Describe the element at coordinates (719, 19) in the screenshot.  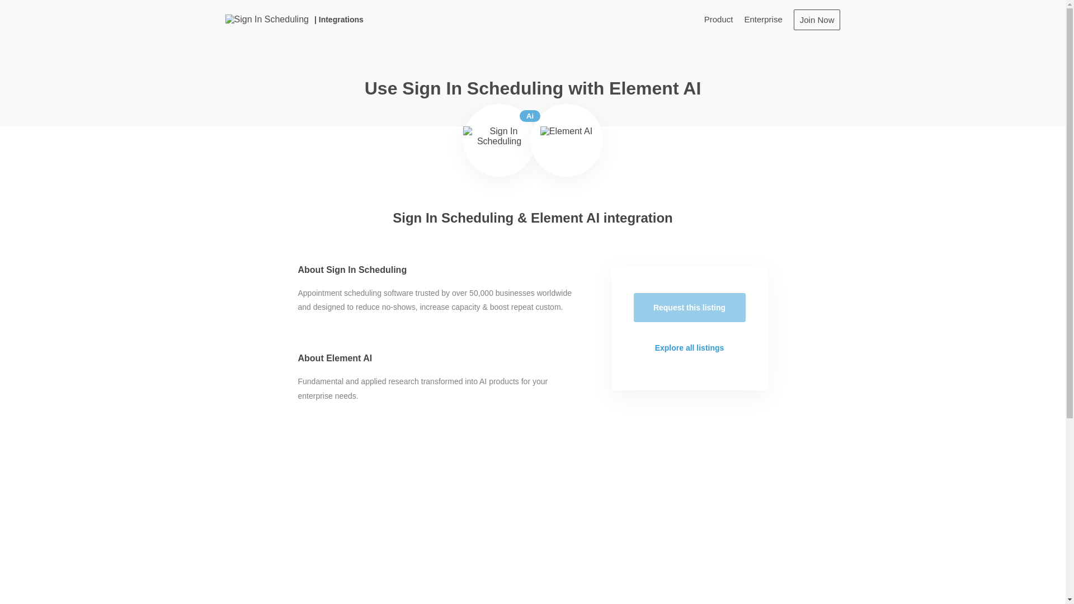
I see `Product` at that location.